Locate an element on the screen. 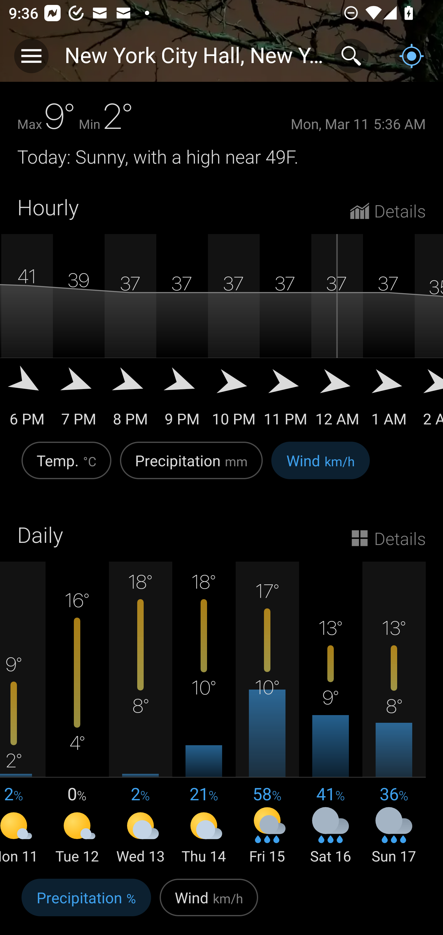  Wind km/h is located at coordinates (209, 904).